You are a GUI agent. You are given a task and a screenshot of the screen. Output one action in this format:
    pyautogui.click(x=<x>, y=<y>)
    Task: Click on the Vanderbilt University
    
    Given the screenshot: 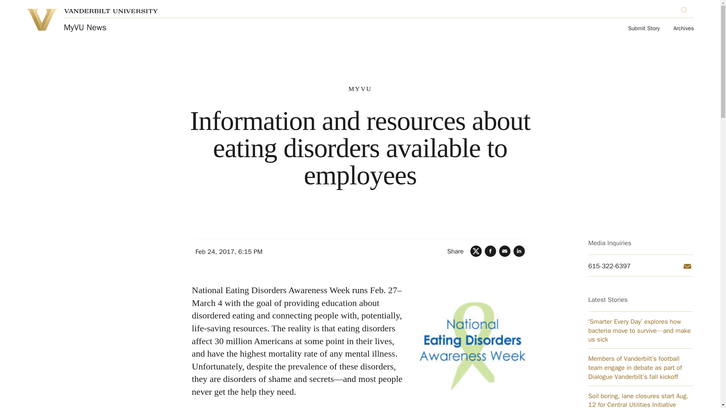 What is the action you would take?
    pyautogui.click(x=111, y=11)
    